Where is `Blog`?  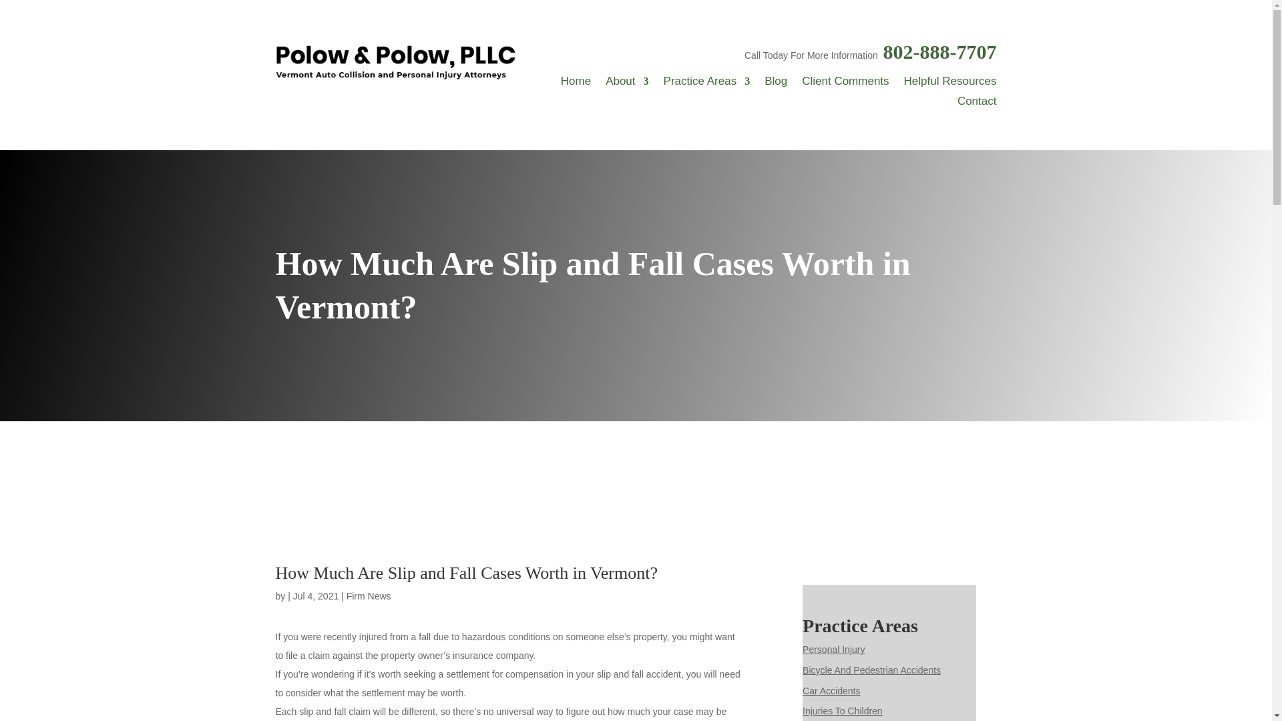
Blog is located at coordinates (775, 84).